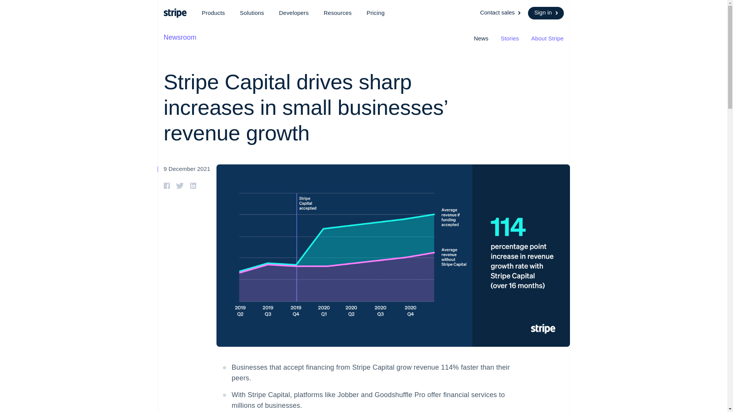 Image resolution: width=733 pixels, height=412 pixels. Describe the element at coordinates (213, 13) in the screenshot. I see `Products` at that location.